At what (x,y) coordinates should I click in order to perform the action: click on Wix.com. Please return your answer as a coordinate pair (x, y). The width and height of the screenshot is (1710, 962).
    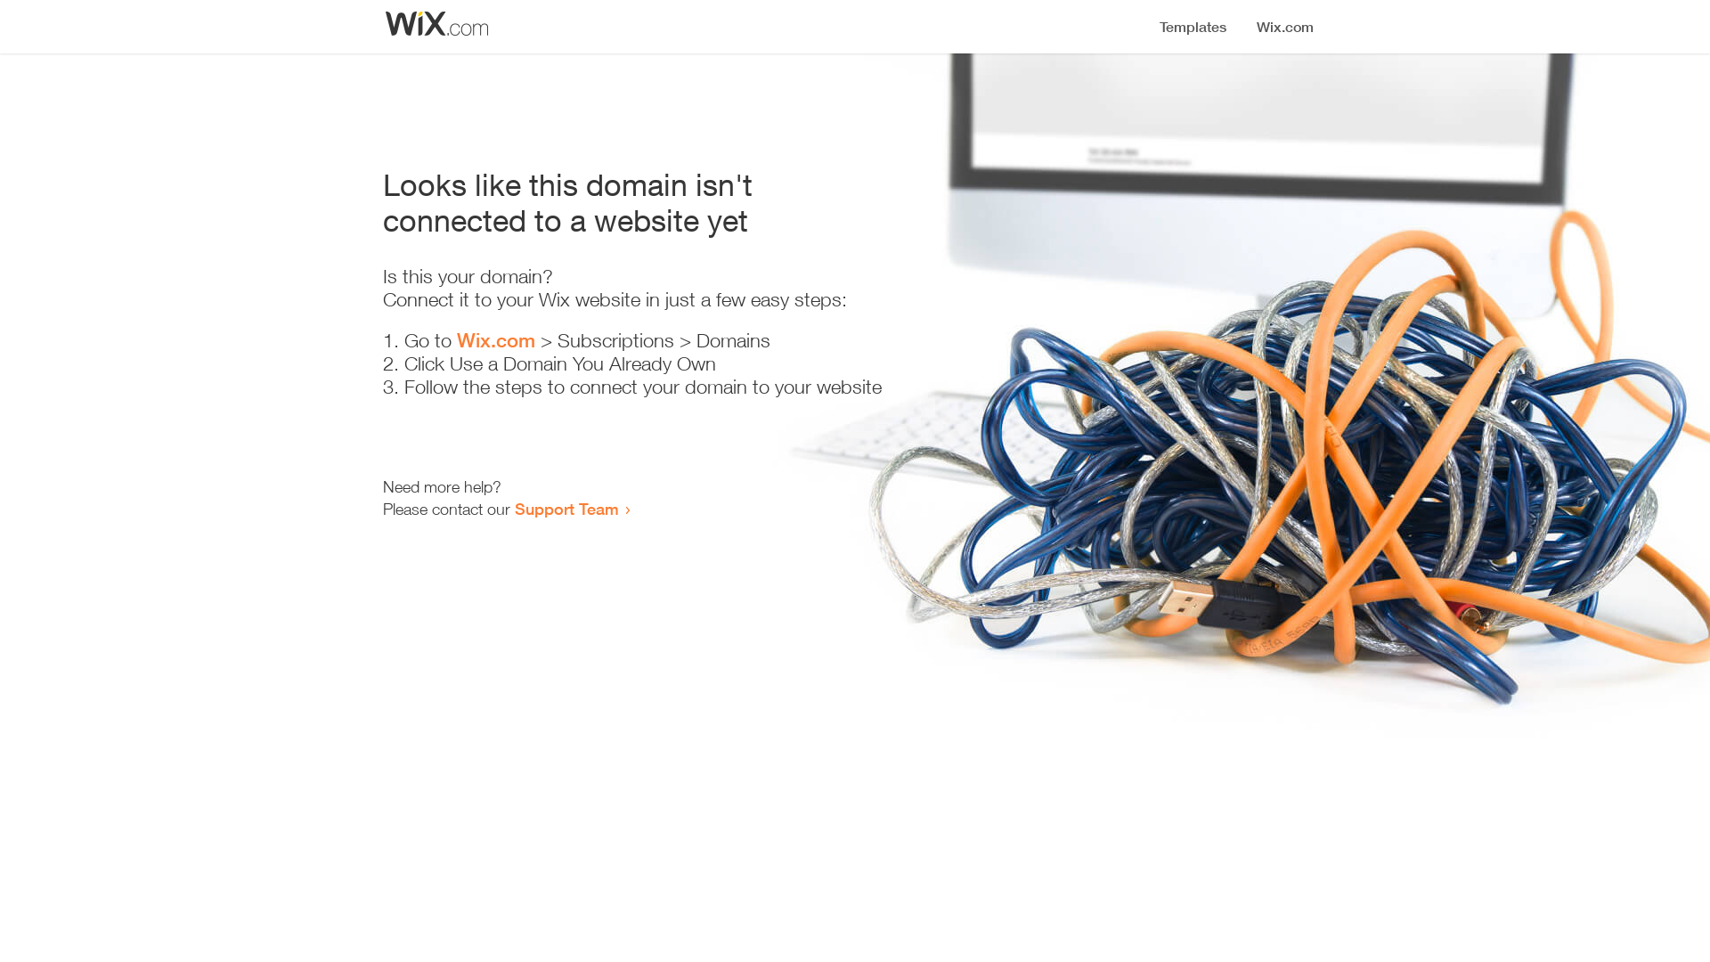
    Looking at the image, I should click on (496, 340).